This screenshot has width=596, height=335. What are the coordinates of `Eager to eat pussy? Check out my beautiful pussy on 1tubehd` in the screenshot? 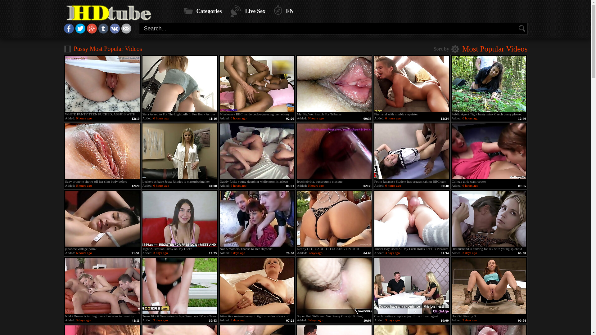 It's located at (119, 13).